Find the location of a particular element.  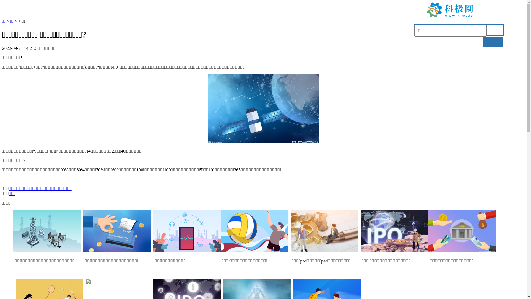

IT is located at coordinates (412, 11).